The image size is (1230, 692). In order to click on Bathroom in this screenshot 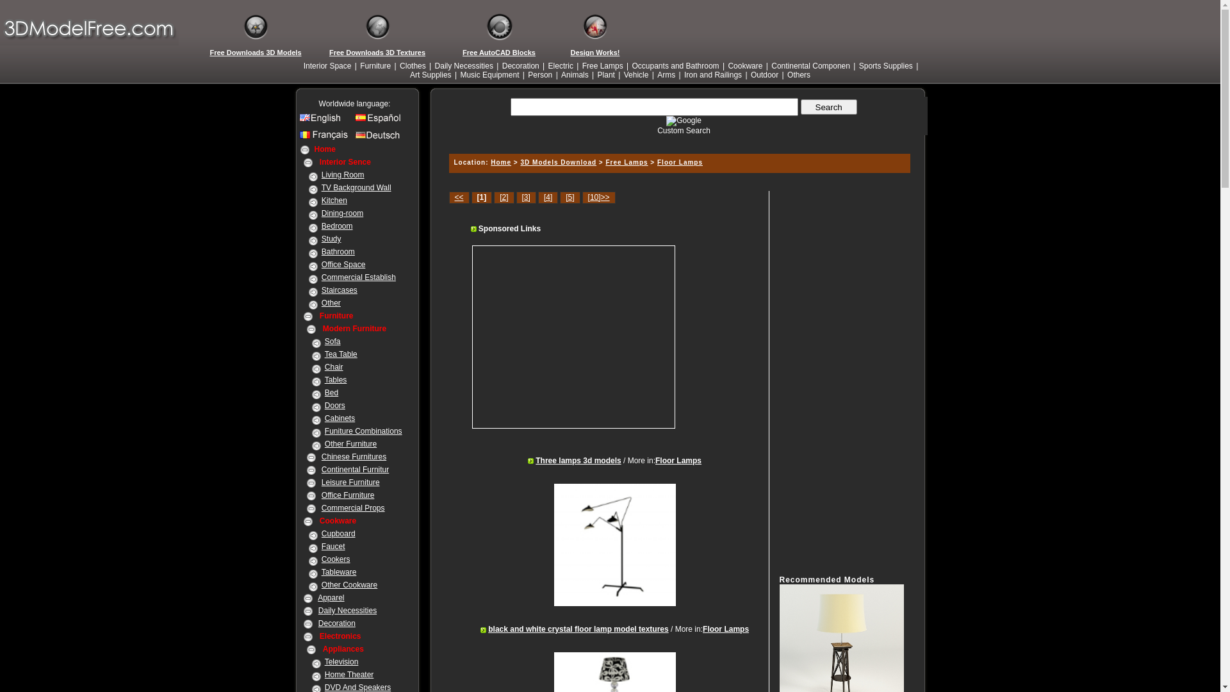, I will do `click(338, 252)`.